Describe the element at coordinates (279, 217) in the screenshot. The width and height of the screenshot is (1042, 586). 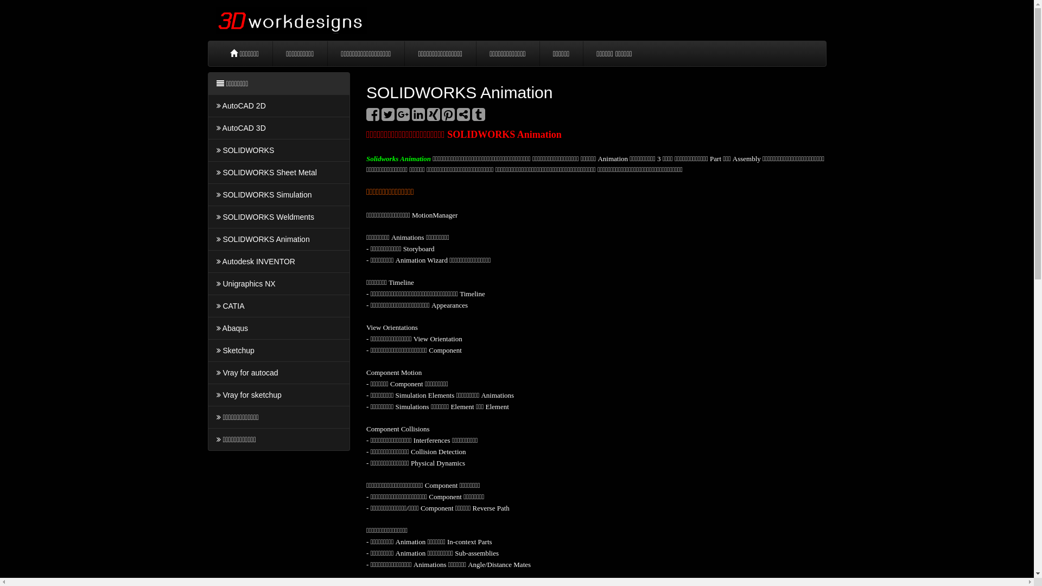
I see `SOLIDWORKS Weldments` at that location.